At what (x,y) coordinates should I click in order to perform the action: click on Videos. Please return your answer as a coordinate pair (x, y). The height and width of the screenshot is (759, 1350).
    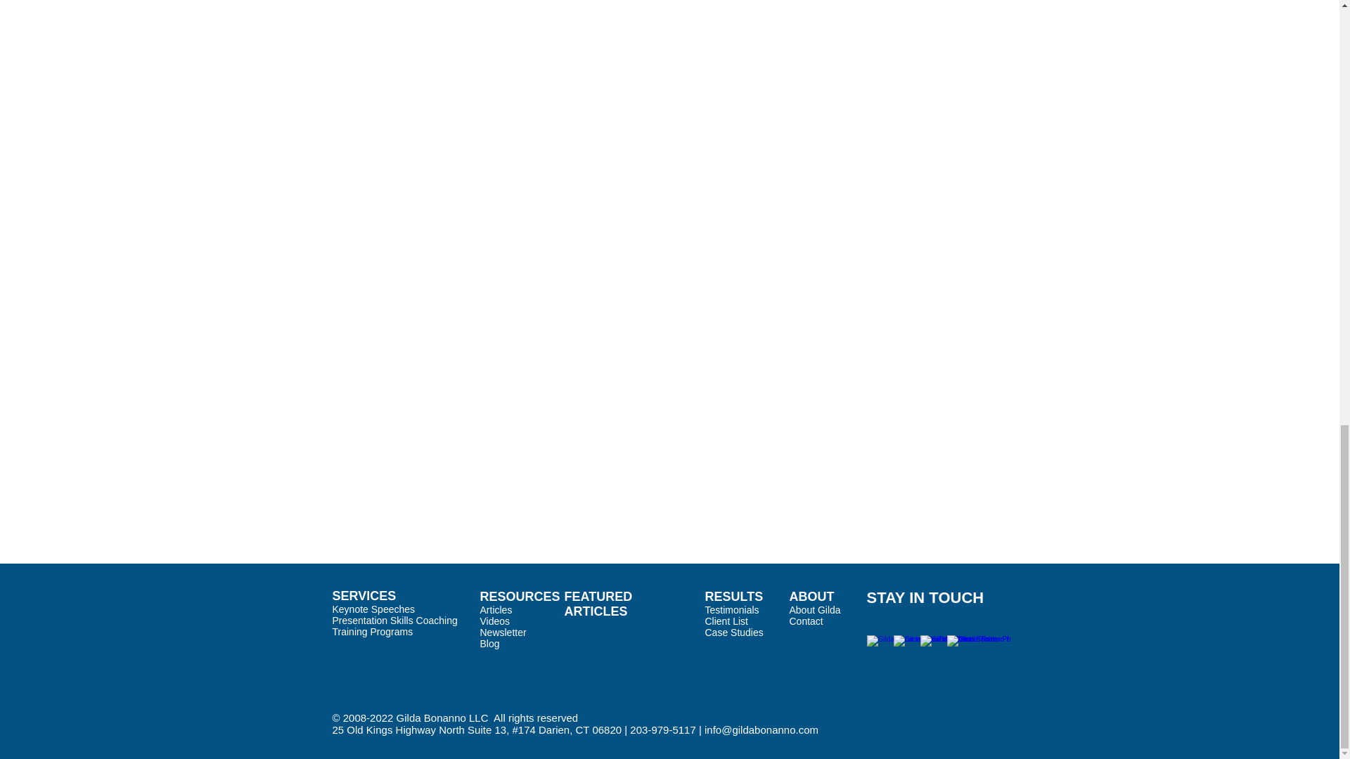
    Looking at the image, I should click on (494, 621).